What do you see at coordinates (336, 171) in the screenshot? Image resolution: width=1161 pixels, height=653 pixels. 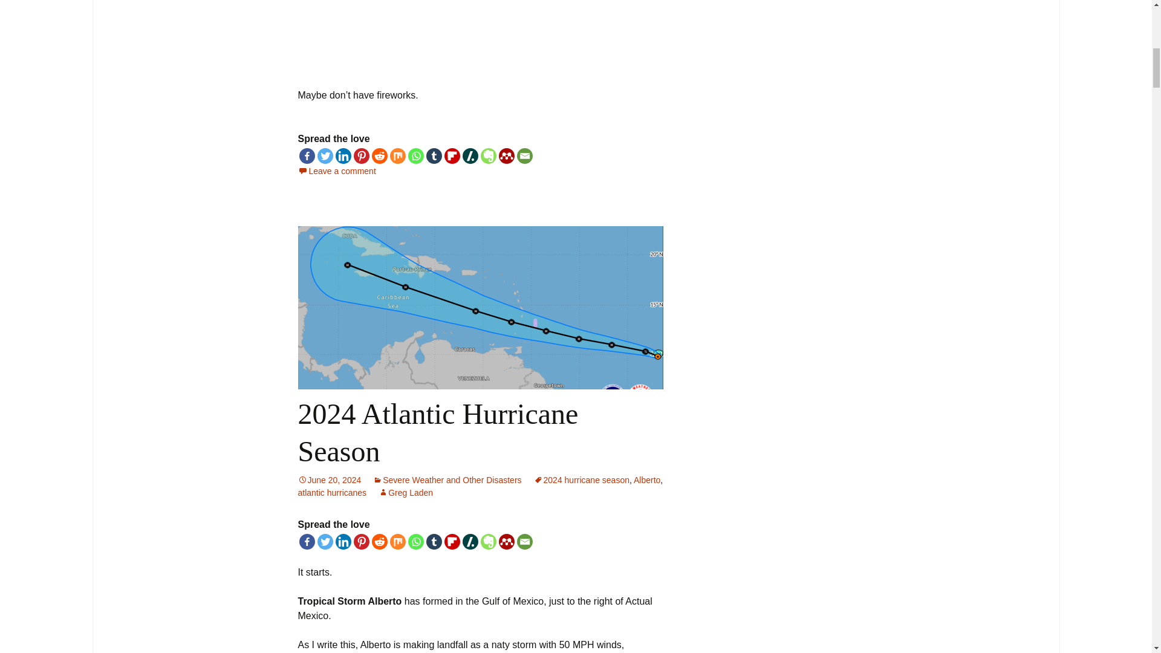 I see `Leave a comment` at bounding box center [336, 171].